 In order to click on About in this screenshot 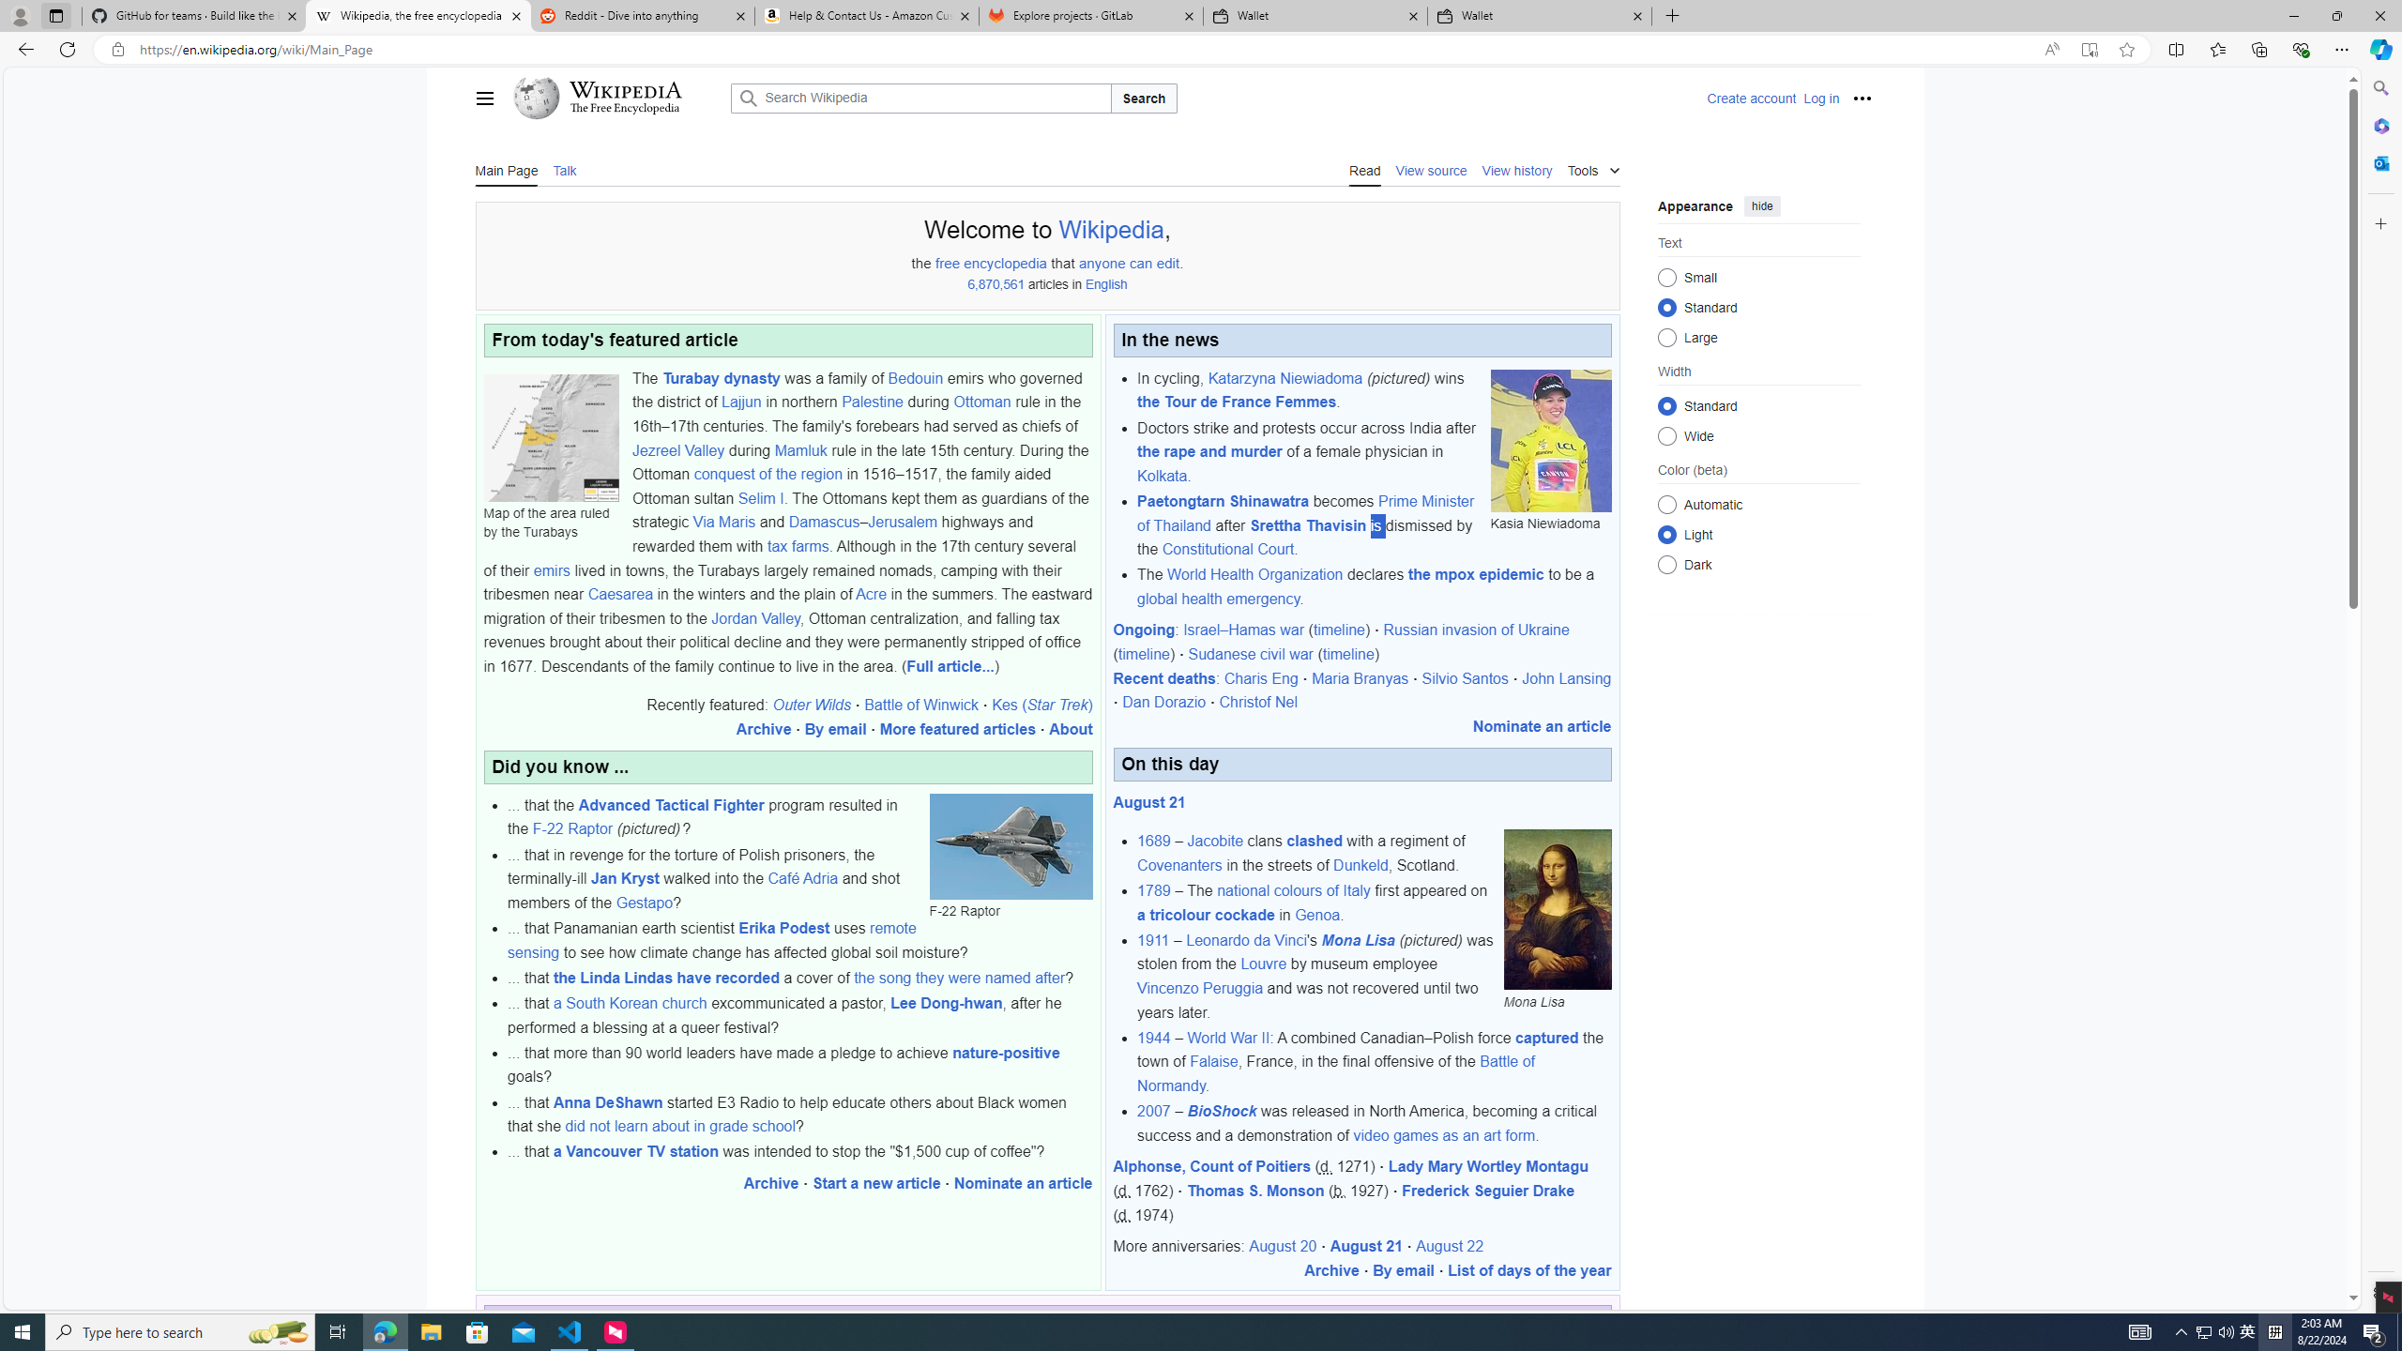, I will do `click(1071, 730)`.